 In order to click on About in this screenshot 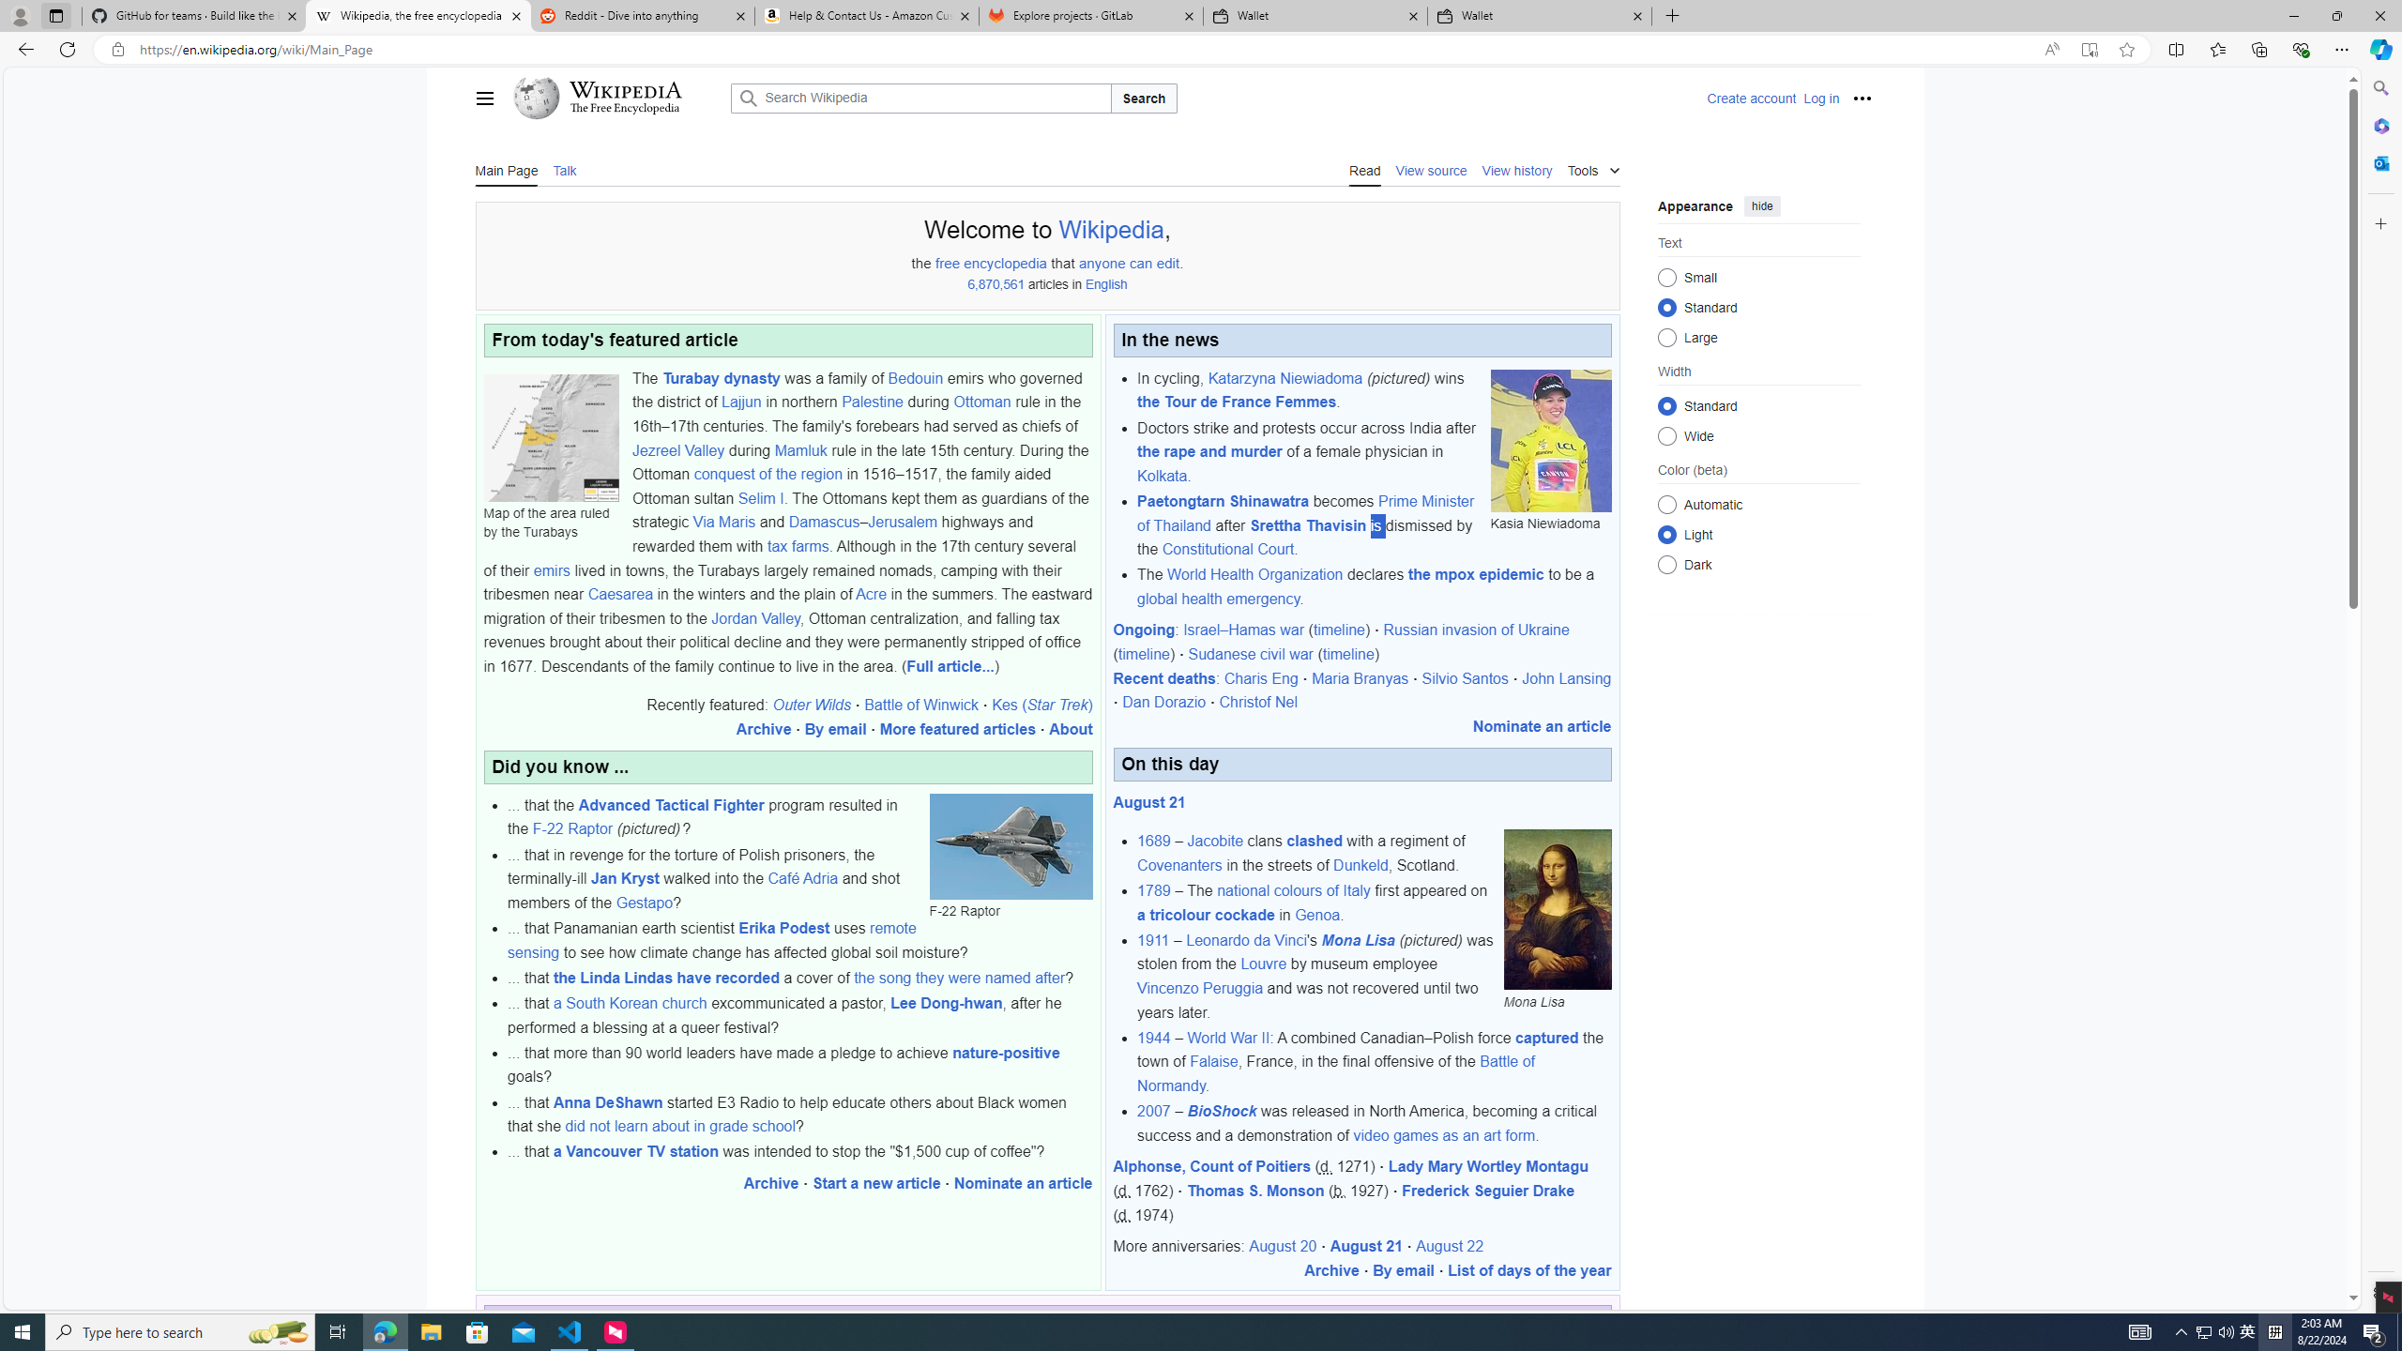, I will do `click(1071, 730)`.